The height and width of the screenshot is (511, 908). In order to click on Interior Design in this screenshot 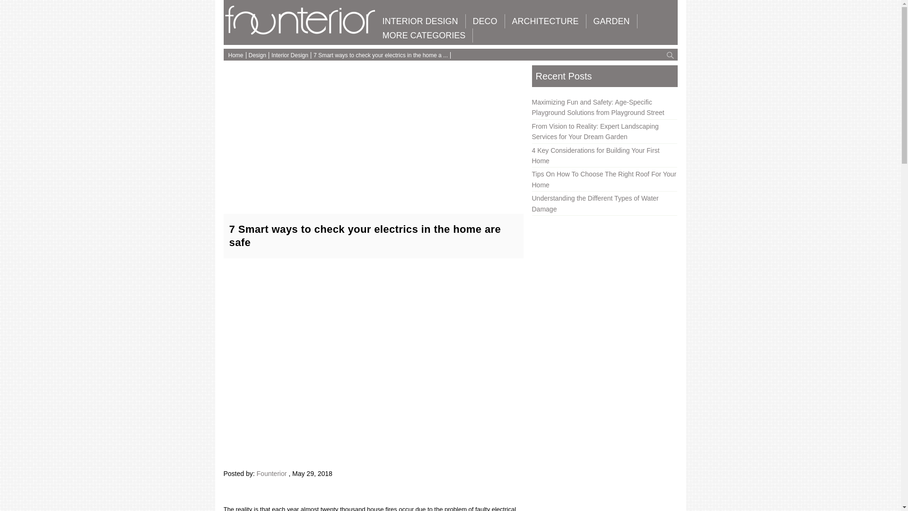, I will do `click(420, 21)`.